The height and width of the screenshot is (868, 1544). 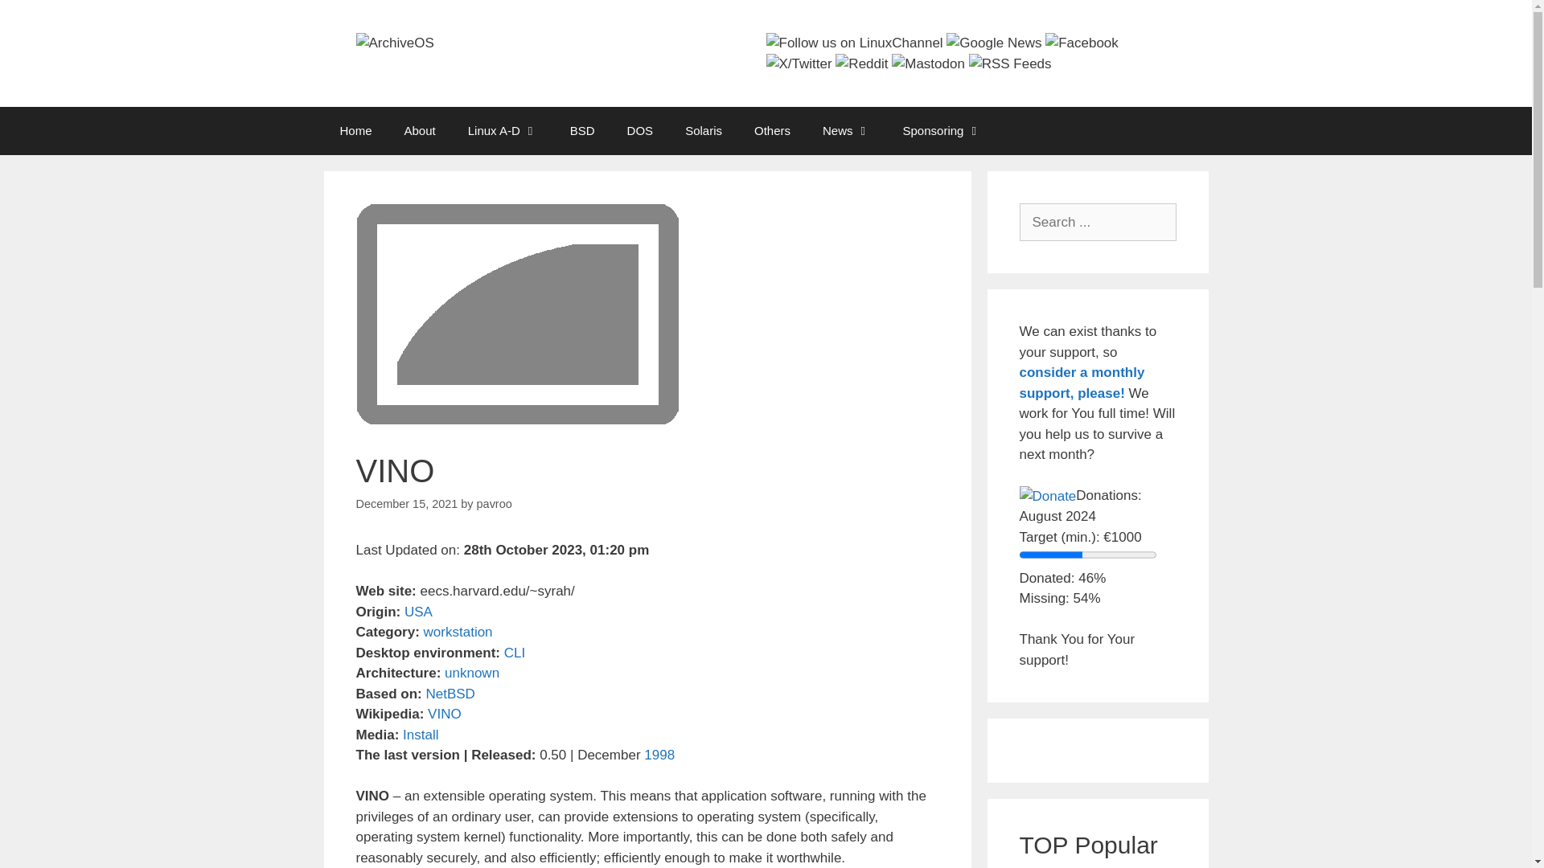 I want to click on Linux A-D, so click(x=503, y=130).